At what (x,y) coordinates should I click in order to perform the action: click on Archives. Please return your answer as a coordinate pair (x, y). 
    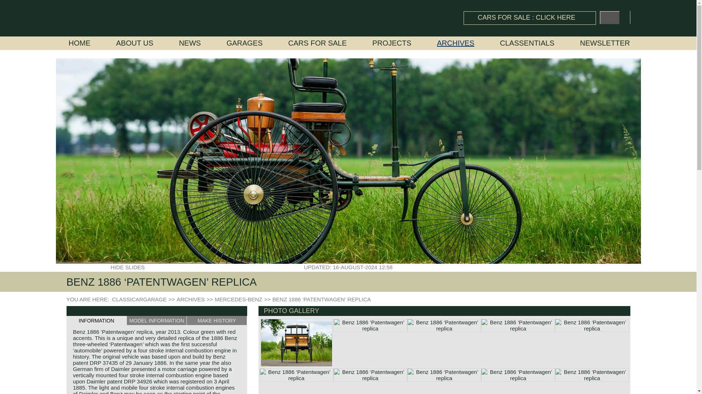
    Looking at the image, I should click on (456, 43).